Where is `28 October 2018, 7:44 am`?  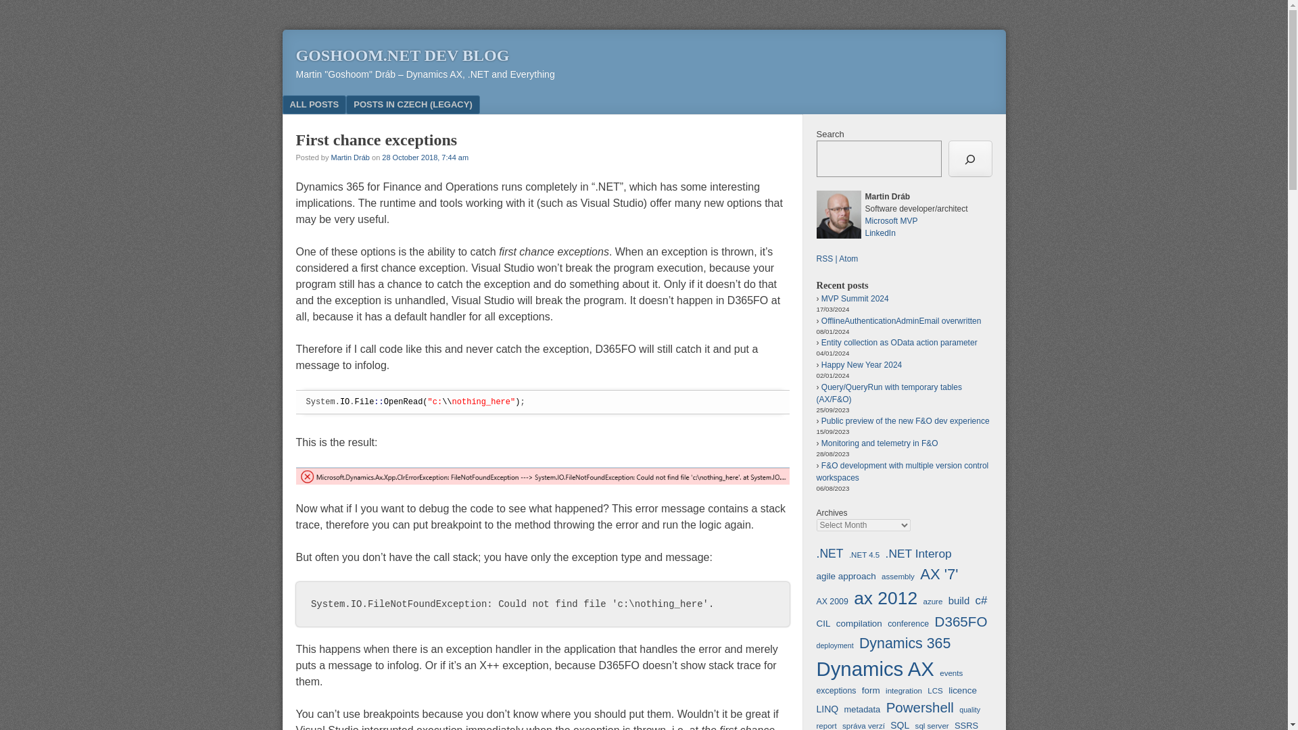
28 October 2018, 7:44 am is located at coordinates (425, 156).